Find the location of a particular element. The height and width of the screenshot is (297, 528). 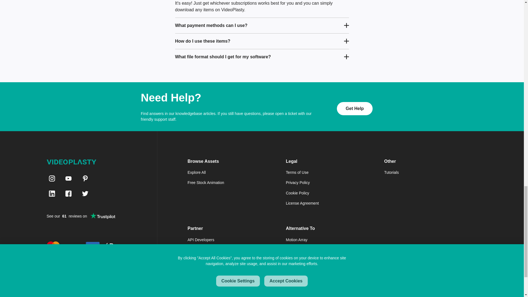

Videoplasty is located at coordinates (71, 162).